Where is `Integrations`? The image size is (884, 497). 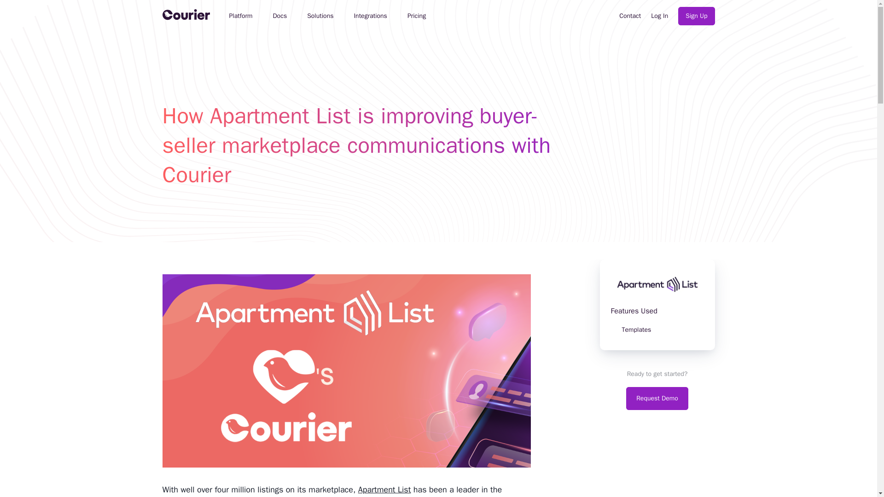 Integrations is located at coordinates (370, 16).